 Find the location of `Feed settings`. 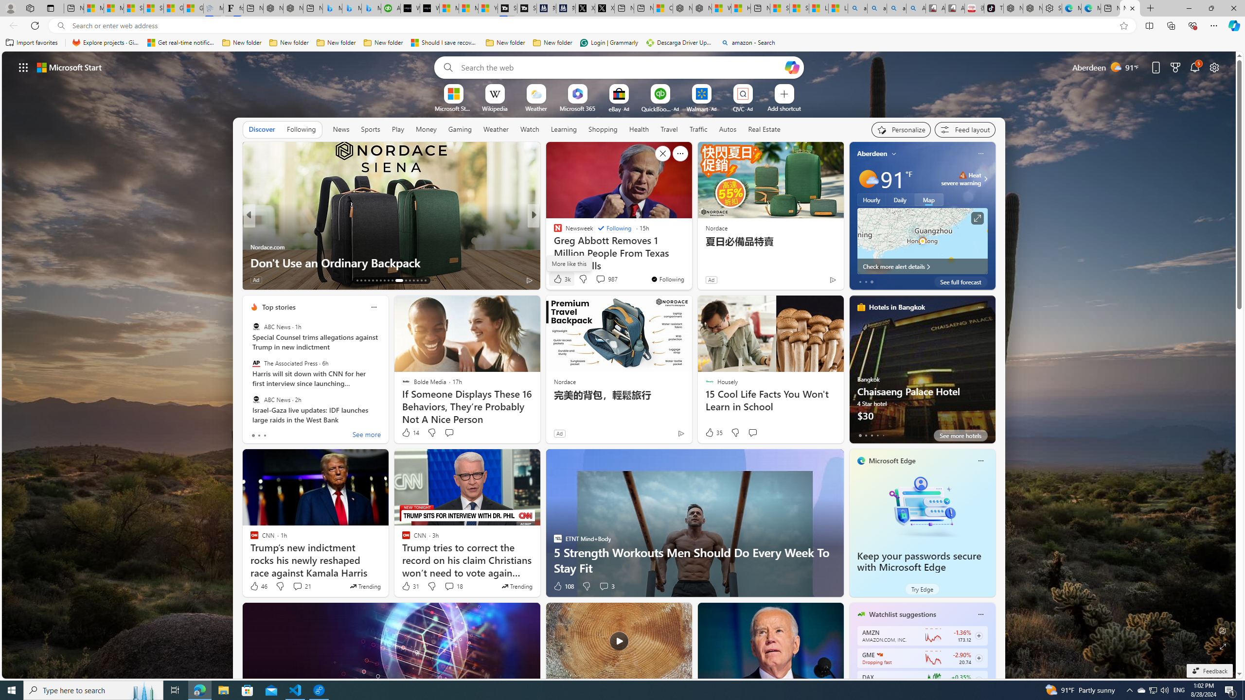

Feed settings is located at coordinates (965, 129).